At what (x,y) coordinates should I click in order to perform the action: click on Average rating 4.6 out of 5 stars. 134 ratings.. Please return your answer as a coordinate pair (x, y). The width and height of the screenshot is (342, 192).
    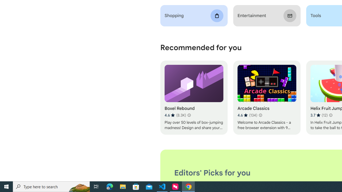
    Looking at the image, I should click on (247, 115).